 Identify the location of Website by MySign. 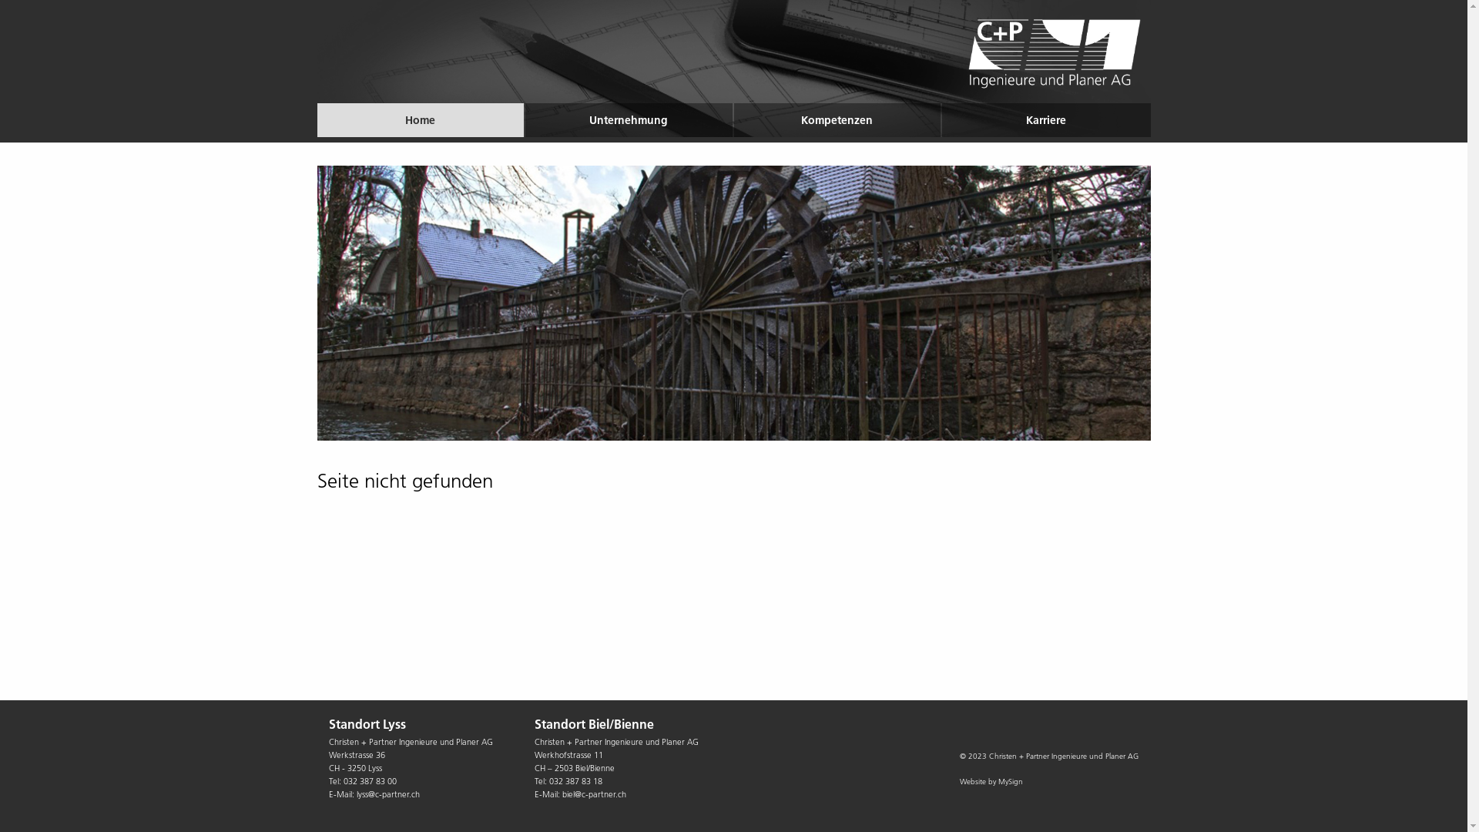
(991, 781).